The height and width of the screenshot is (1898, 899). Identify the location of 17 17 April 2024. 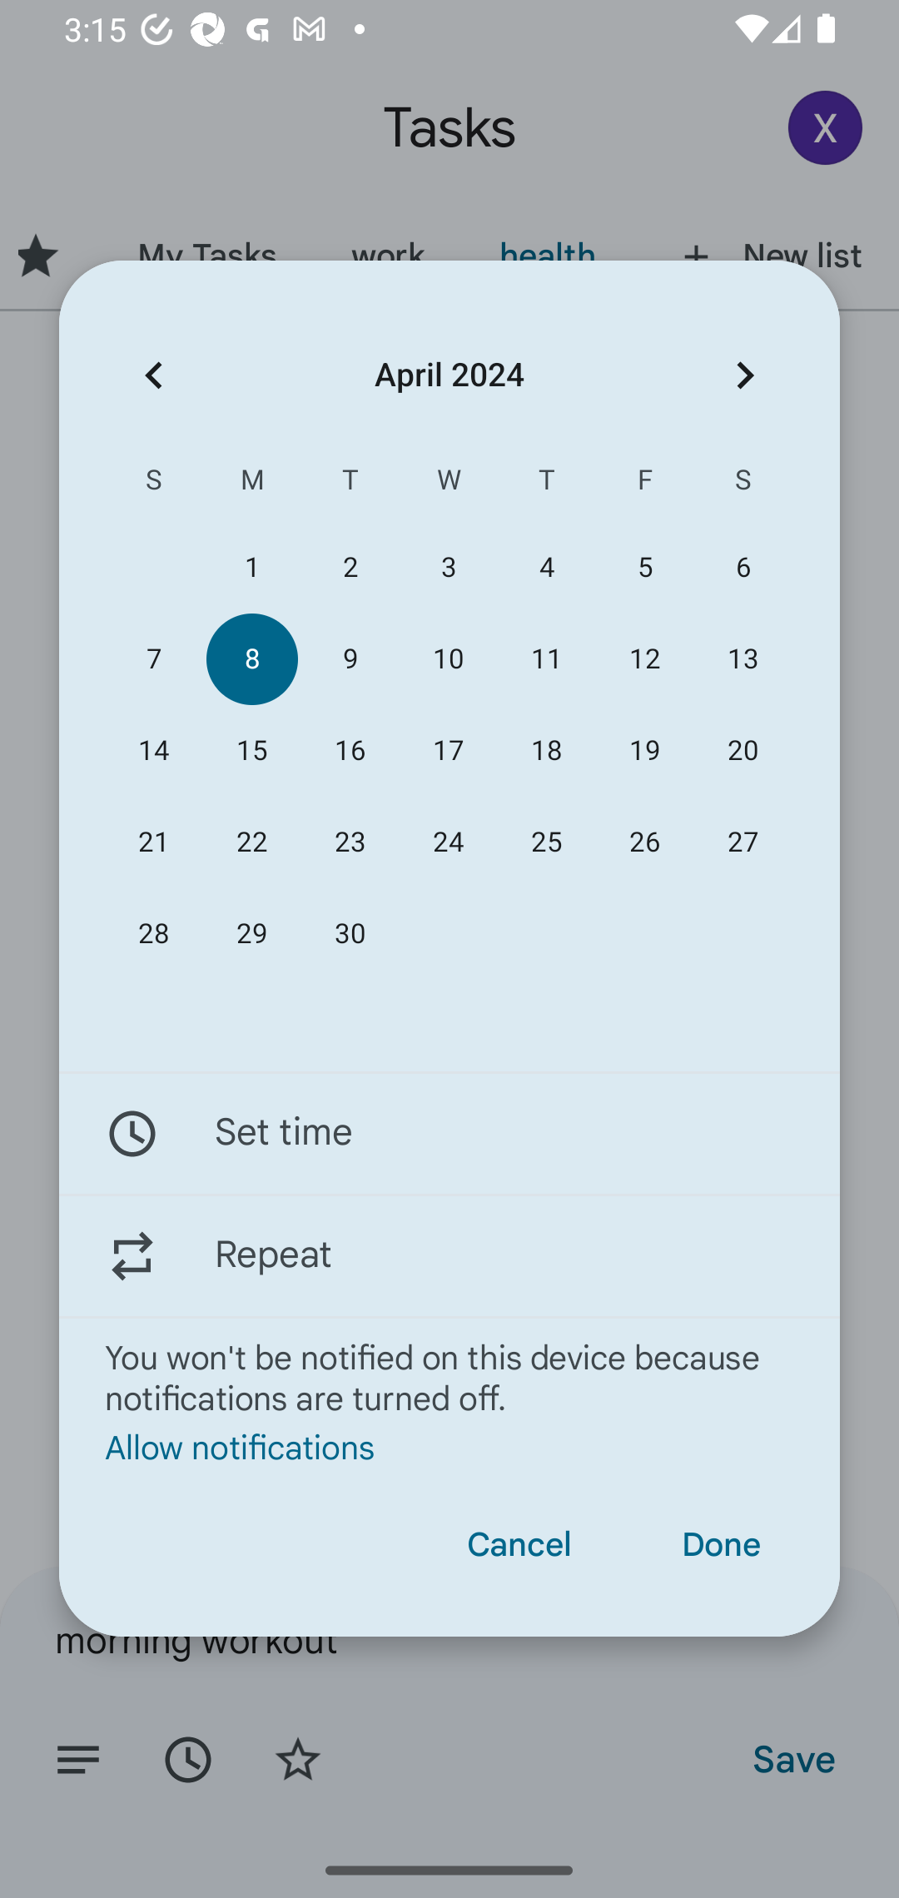
(448, 750).